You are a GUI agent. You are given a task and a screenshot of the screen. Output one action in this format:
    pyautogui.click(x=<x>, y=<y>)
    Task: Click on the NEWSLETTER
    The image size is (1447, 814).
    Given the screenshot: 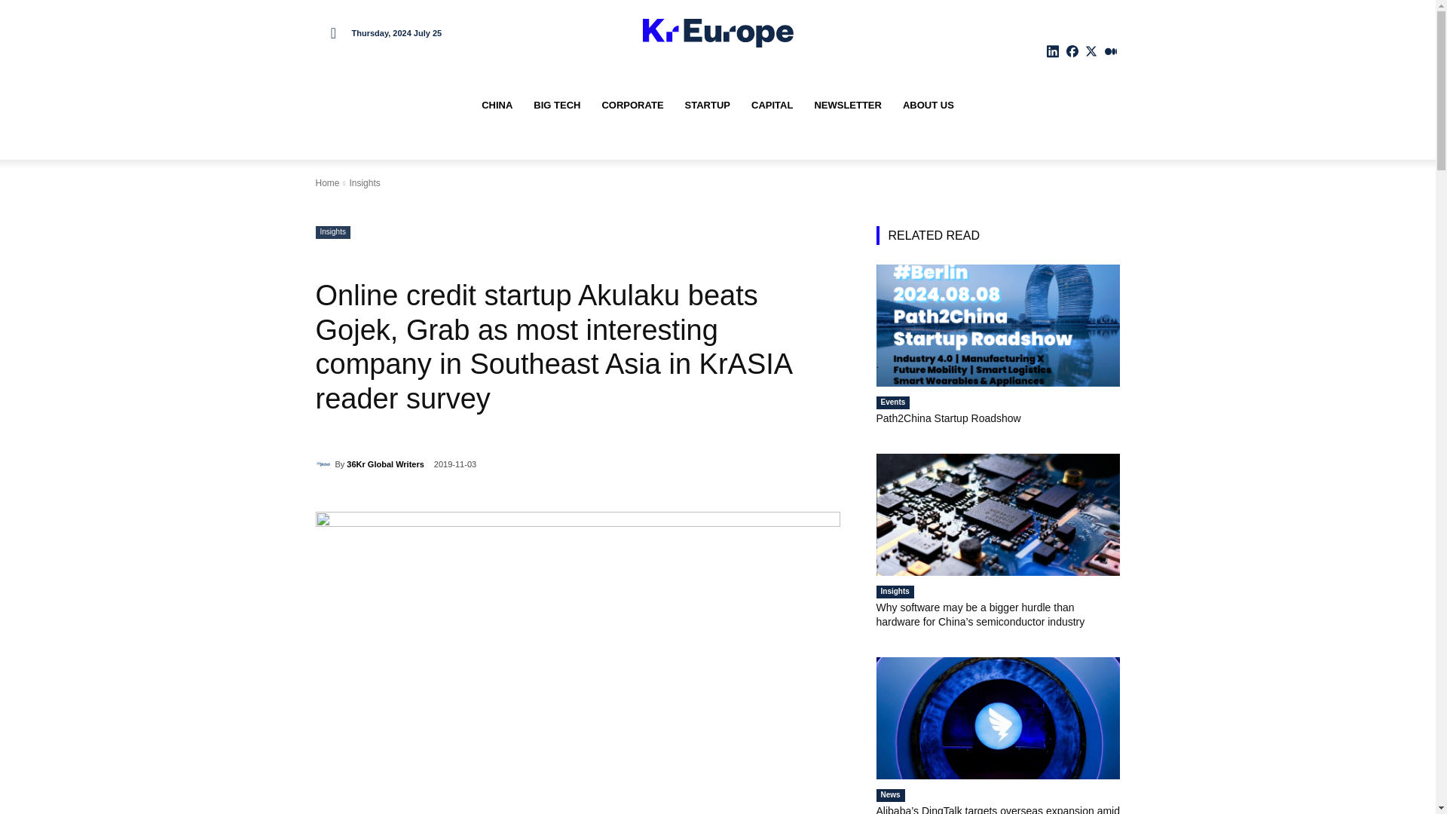 What is the action you would take?
    pyautogui.click(x=847, y=106)
    